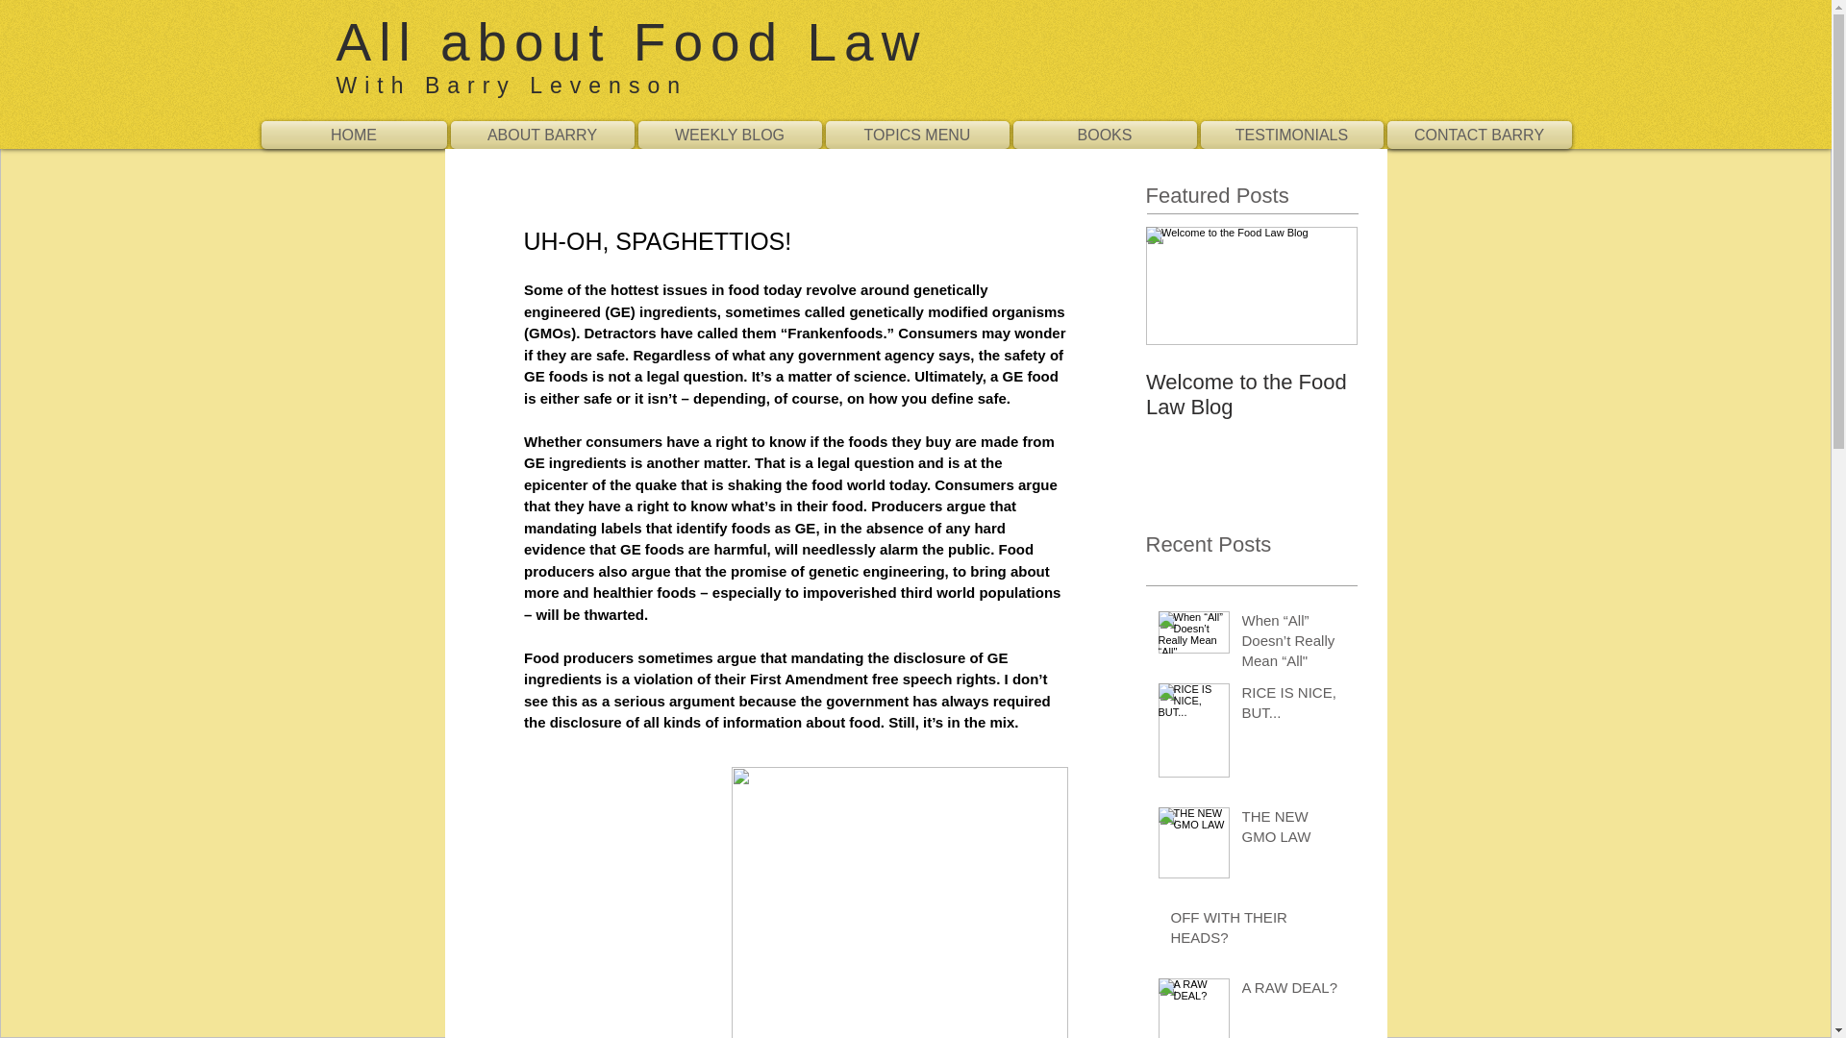 Image resolution: width=1846 pixels, height=1038 pixels. Describe the element at coordinates (1105, 135) in the screenshot. I see `BOOKS` at that location.